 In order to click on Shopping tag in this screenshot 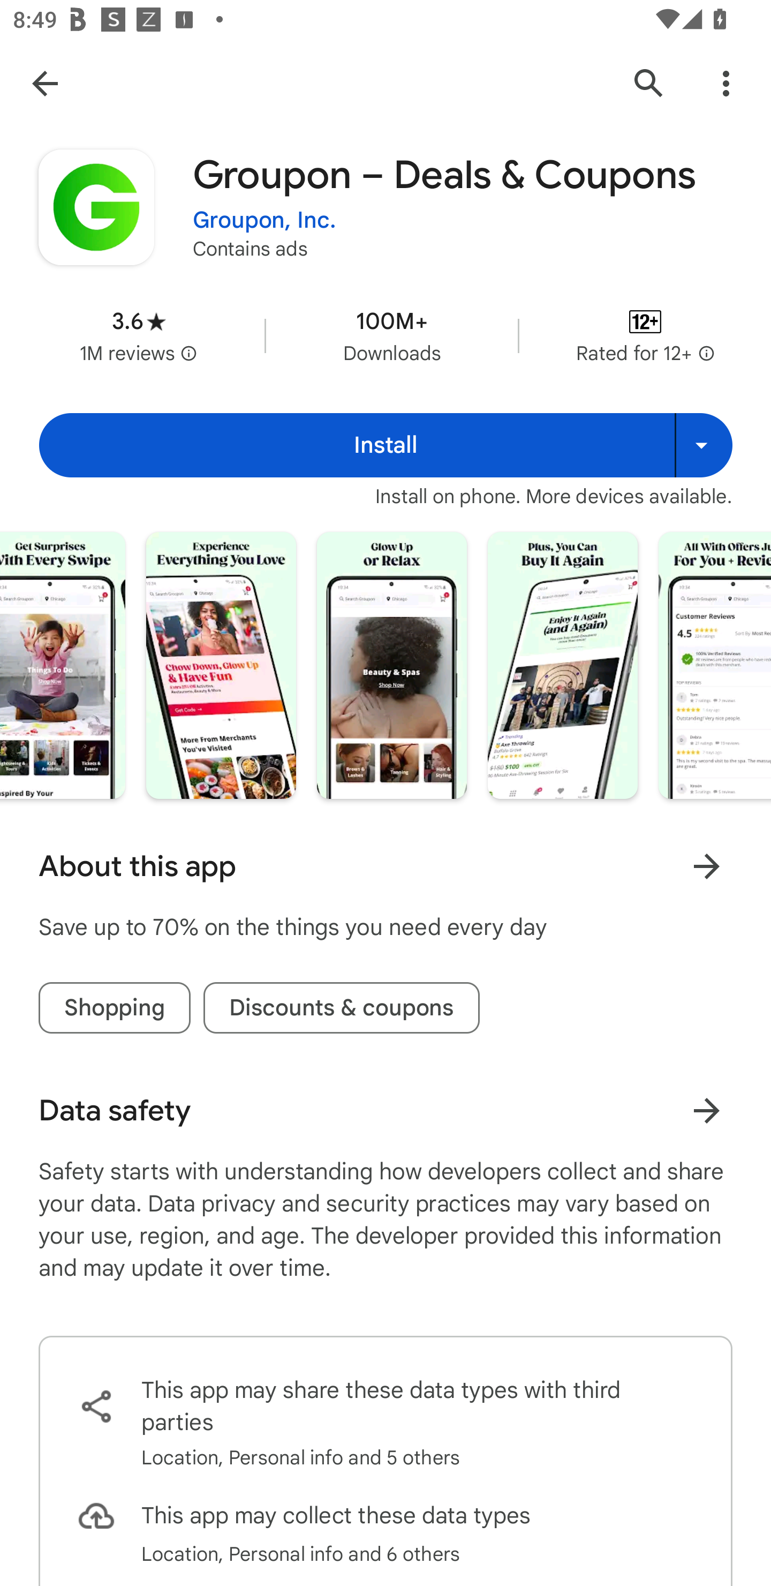, I will do `click(115, 1007)`.